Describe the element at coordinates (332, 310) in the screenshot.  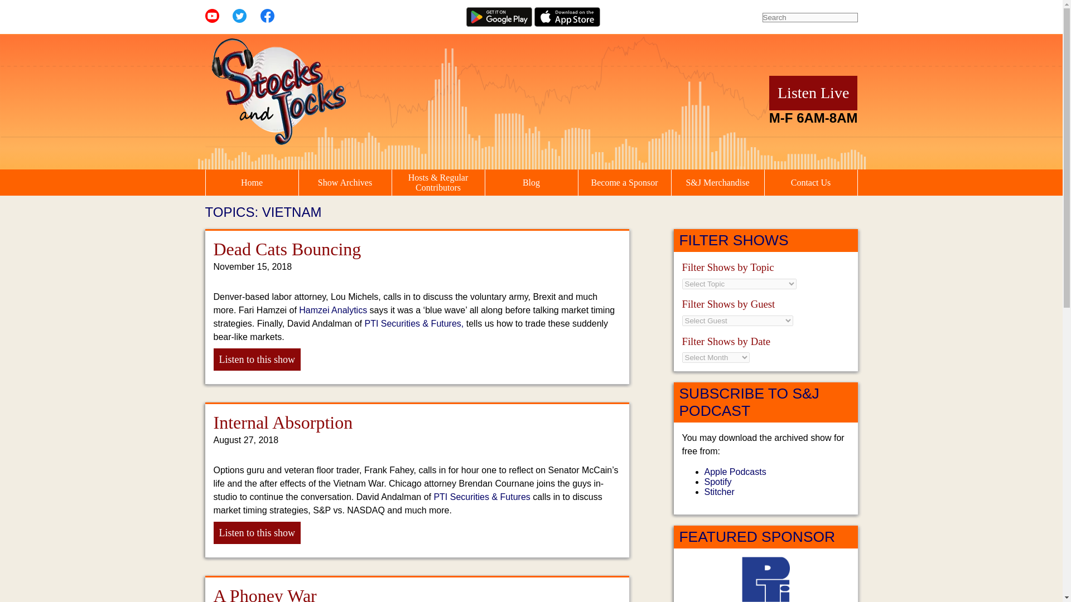
I see `Hamzei Analytics` at that location.